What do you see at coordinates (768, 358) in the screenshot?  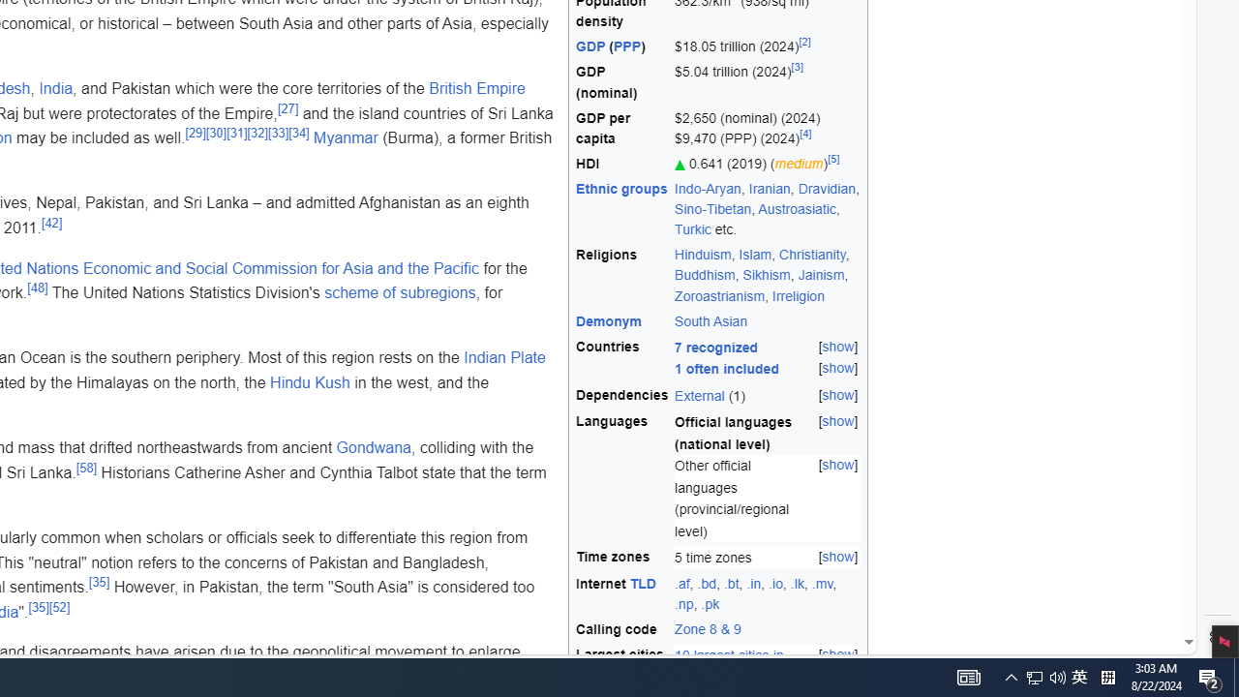 I see `[show] 7 recognized [show] 1 often included` at bounding box center [768, 358].